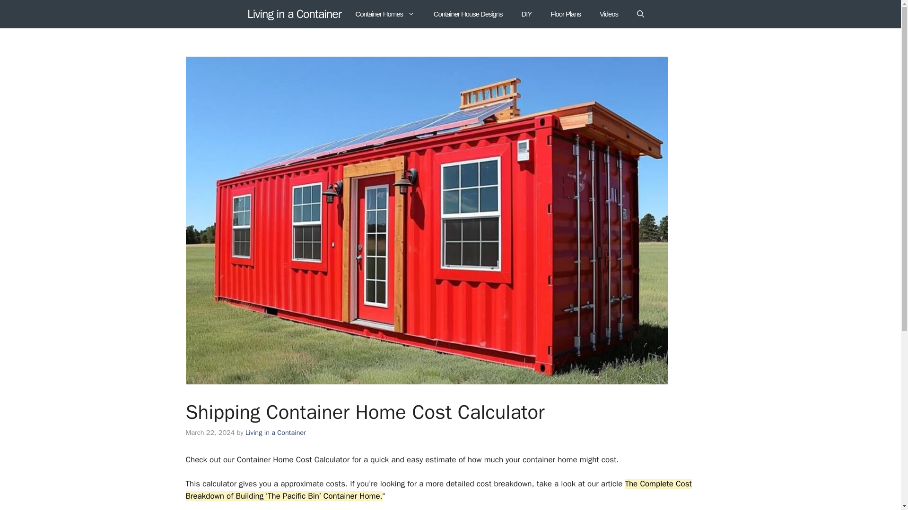 This screenshot has height=510, width=908. What do you see at coordinates (609, 14) in the screenshot?
I see `Videos` at bounding box center [609, 14].